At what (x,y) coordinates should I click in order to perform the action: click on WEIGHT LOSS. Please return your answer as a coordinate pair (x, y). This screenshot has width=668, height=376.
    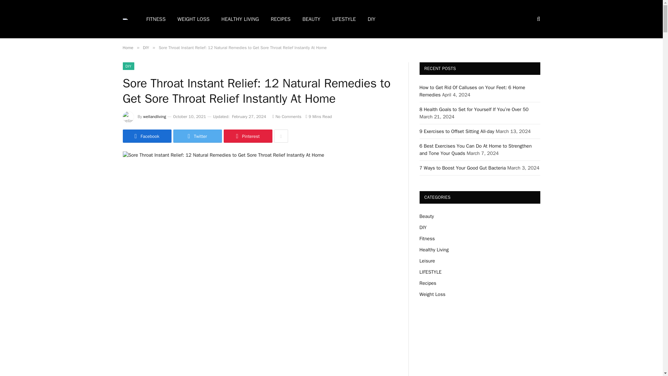
    Looking at the image, I should click on (193, 19).